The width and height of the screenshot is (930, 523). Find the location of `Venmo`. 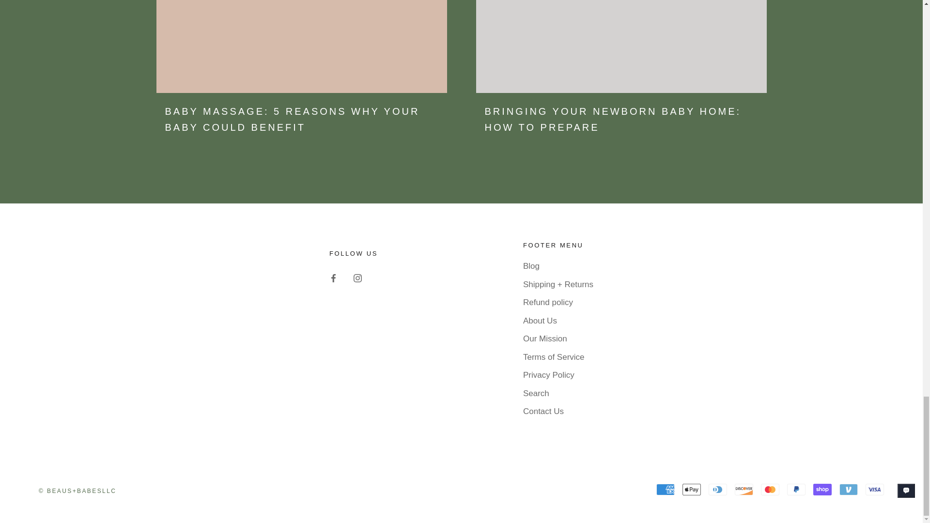

Venmo is located at coordinates (849, 489).